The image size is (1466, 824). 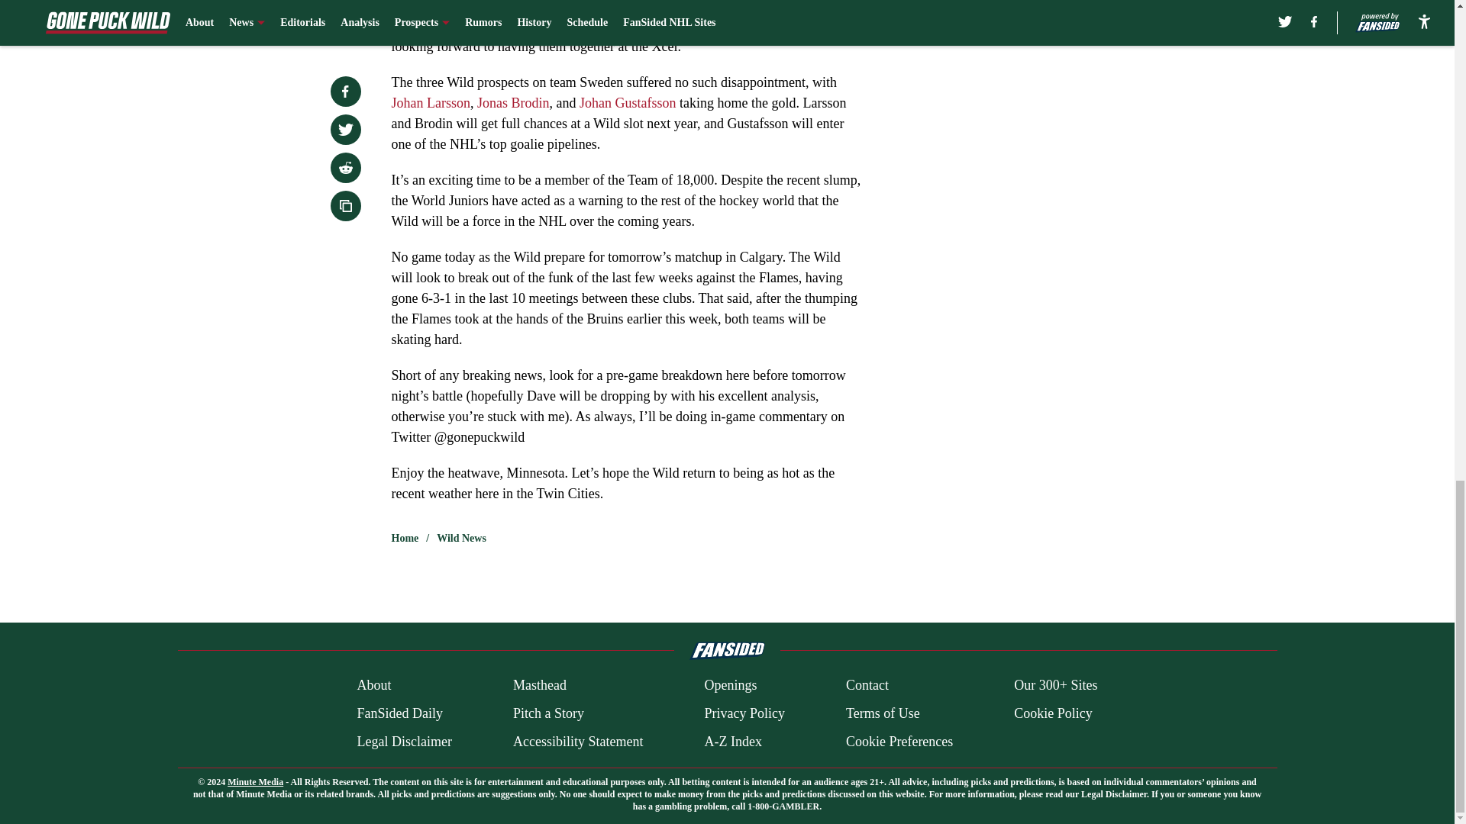 I want to click on Terms of Use, so click(x=883, y=714).